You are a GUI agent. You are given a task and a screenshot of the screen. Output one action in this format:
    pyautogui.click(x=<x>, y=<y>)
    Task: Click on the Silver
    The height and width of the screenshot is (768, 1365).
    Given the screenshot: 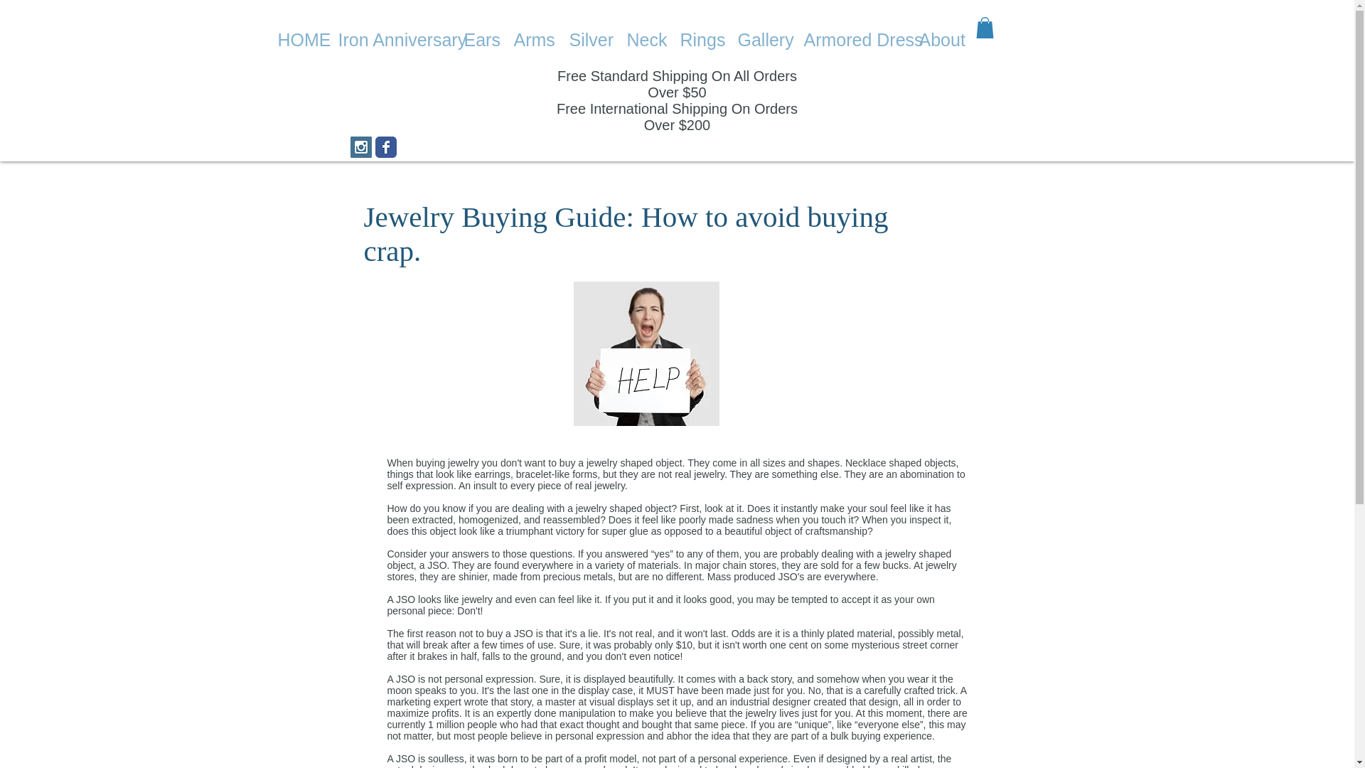 What is the action you would take?
    pyautogui.click(x=587, y=40)
    